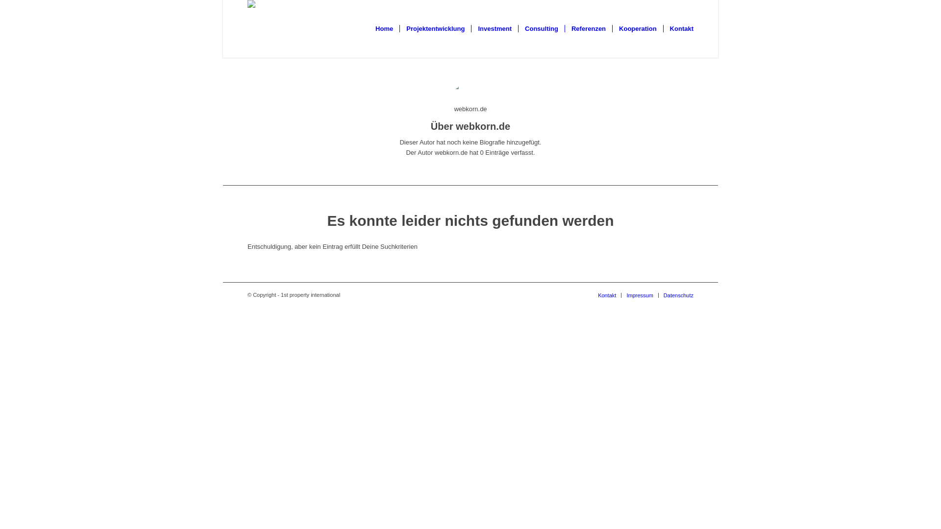  What do you see at coordinates (638, 29) in the screenshot?
I see `Kooperation` at bounding box center [638, 29].